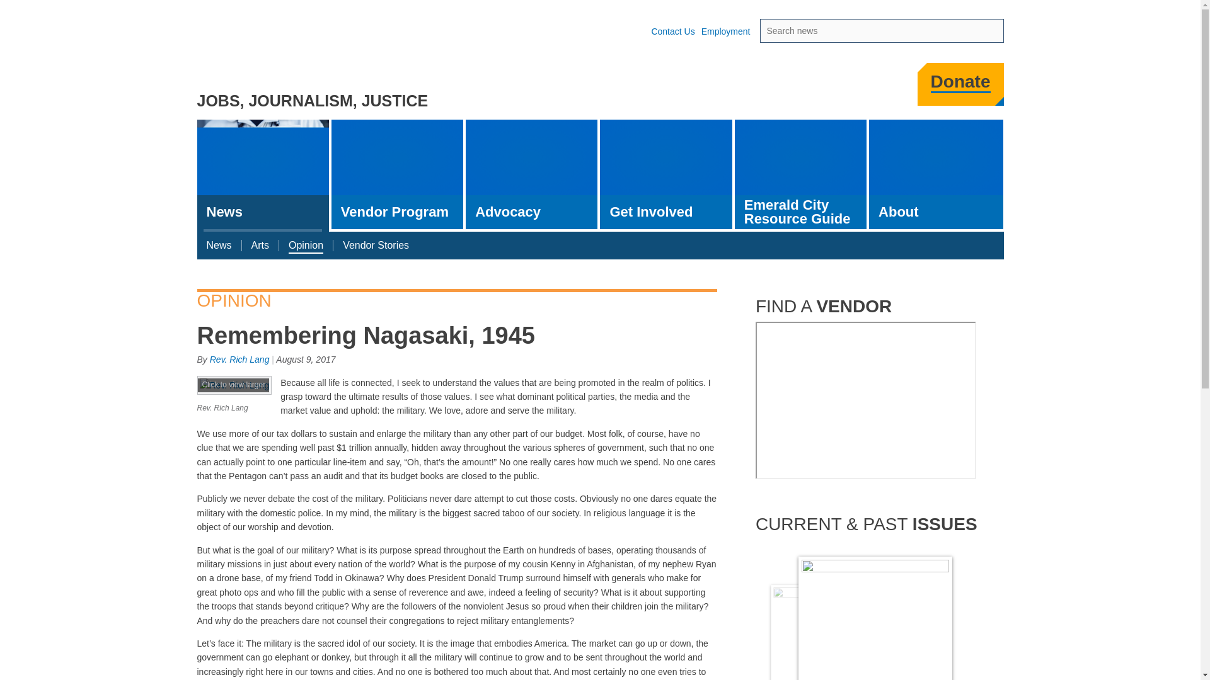  I want to click on News, so click(218, 246).